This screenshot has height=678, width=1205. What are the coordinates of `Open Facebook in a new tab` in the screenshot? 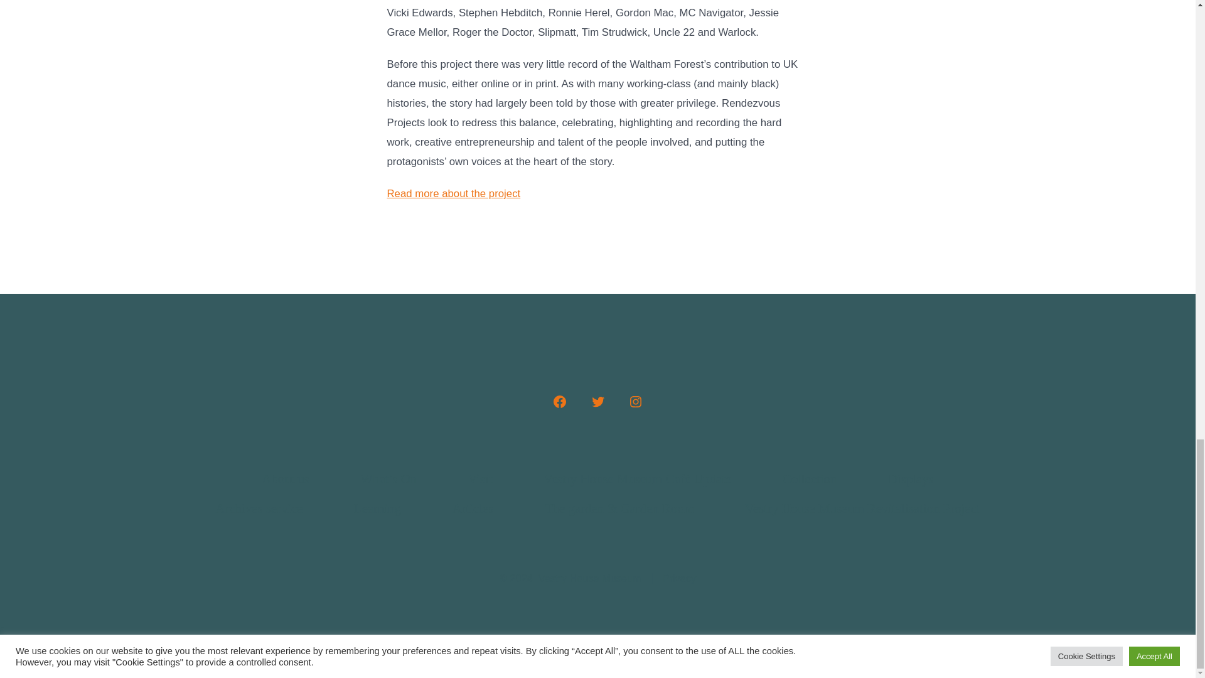 It's located at (560, 402).